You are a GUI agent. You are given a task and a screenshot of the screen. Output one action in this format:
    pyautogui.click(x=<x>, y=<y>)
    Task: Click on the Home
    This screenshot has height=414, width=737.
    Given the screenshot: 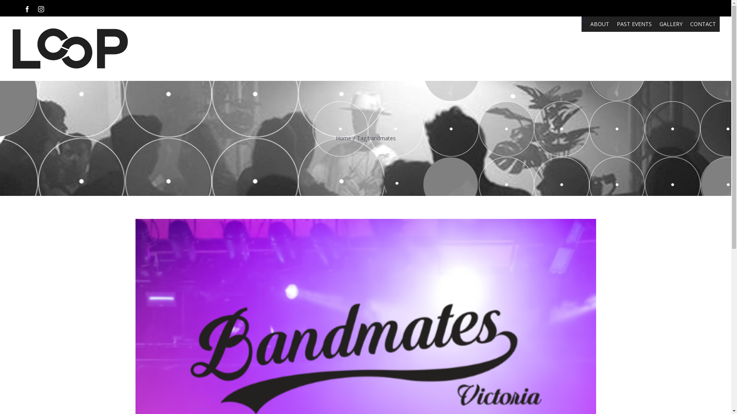 What is the action you would take?
    pyautogui.click(x=343, y=138)
    